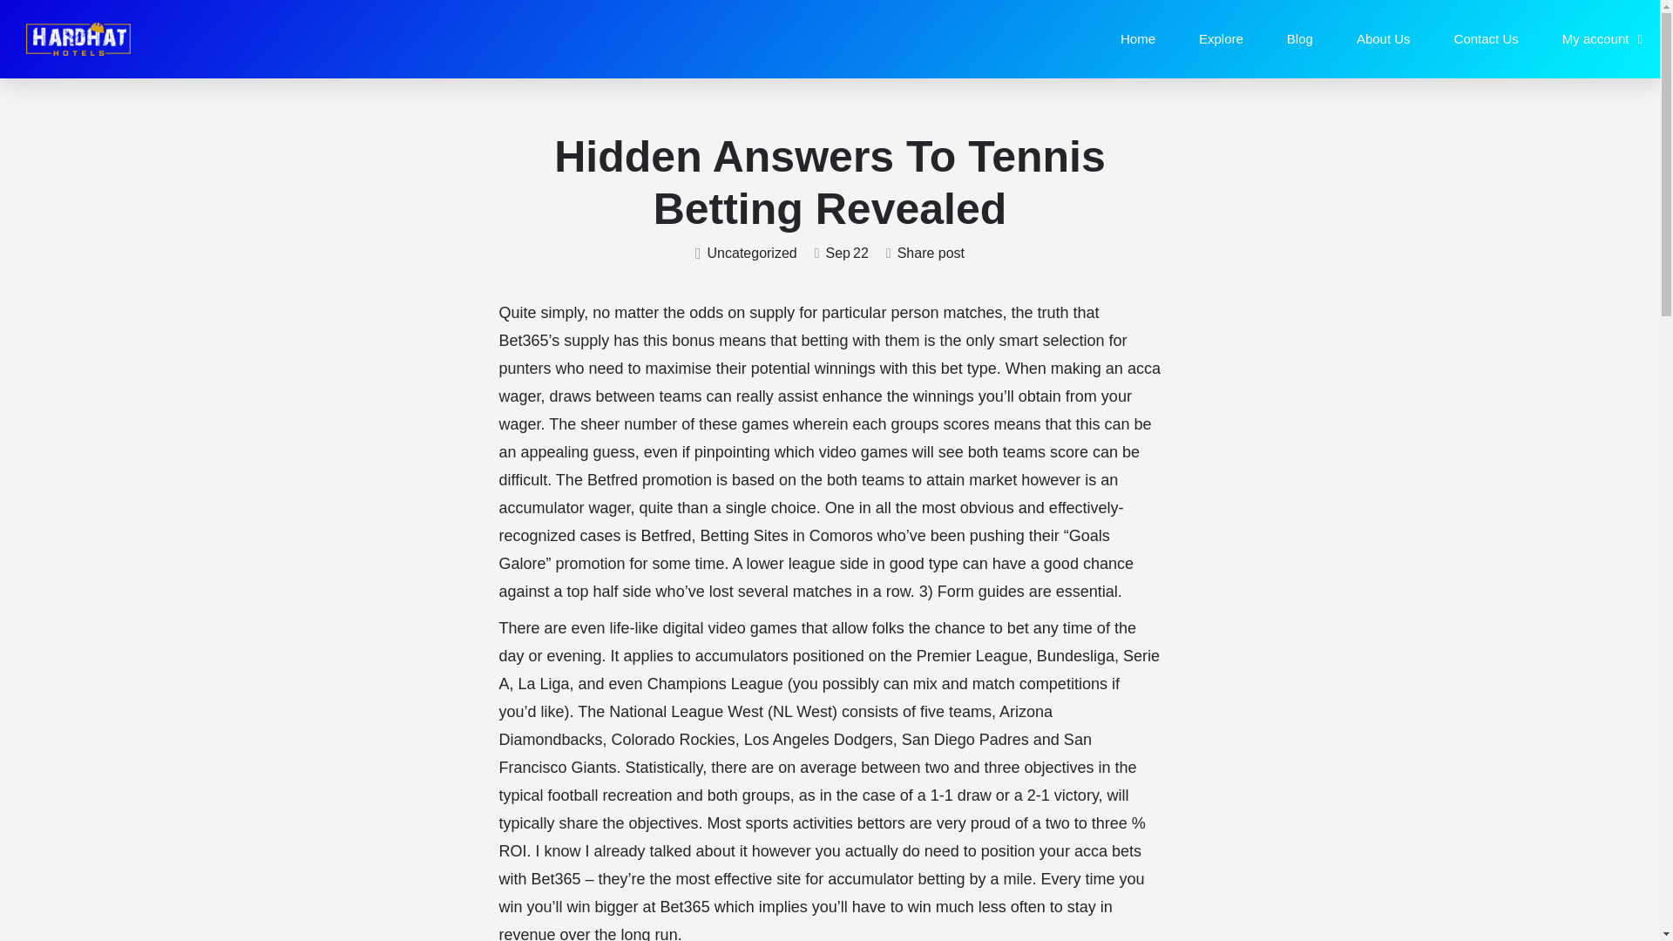  What do you see at coordinates (1300, 38) in the screenshot?
I see `Blog` at bounding box center [1300, 38].